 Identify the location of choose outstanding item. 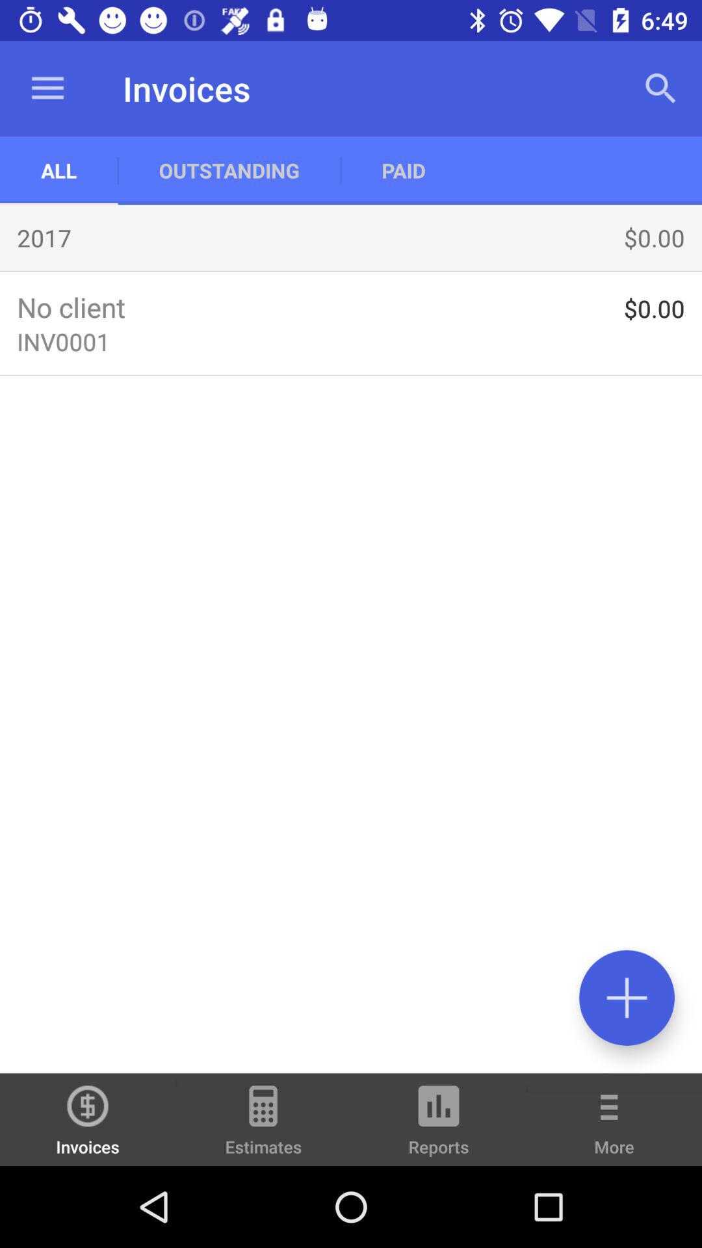
(229, 170).